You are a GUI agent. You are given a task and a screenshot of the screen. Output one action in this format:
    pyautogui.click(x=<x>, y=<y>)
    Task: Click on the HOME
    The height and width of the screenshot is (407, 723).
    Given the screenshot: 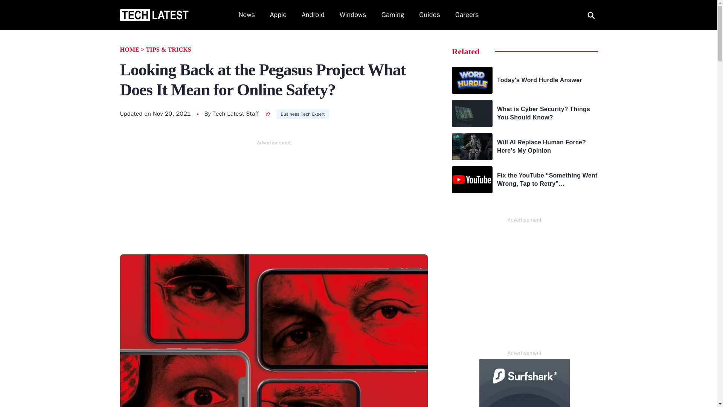 What is the action you would take?
    pyautogui.click(x=129, y=50)
    